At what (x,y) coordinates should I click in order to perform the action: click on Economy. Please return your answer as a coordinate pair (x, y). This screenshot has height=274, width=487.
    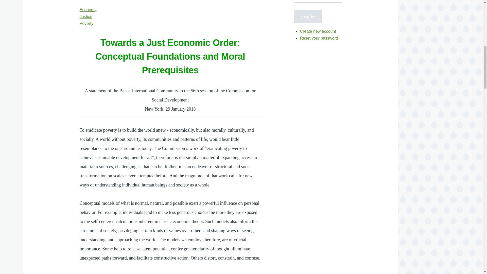
    Looking at the image, I should click on (88, 10).